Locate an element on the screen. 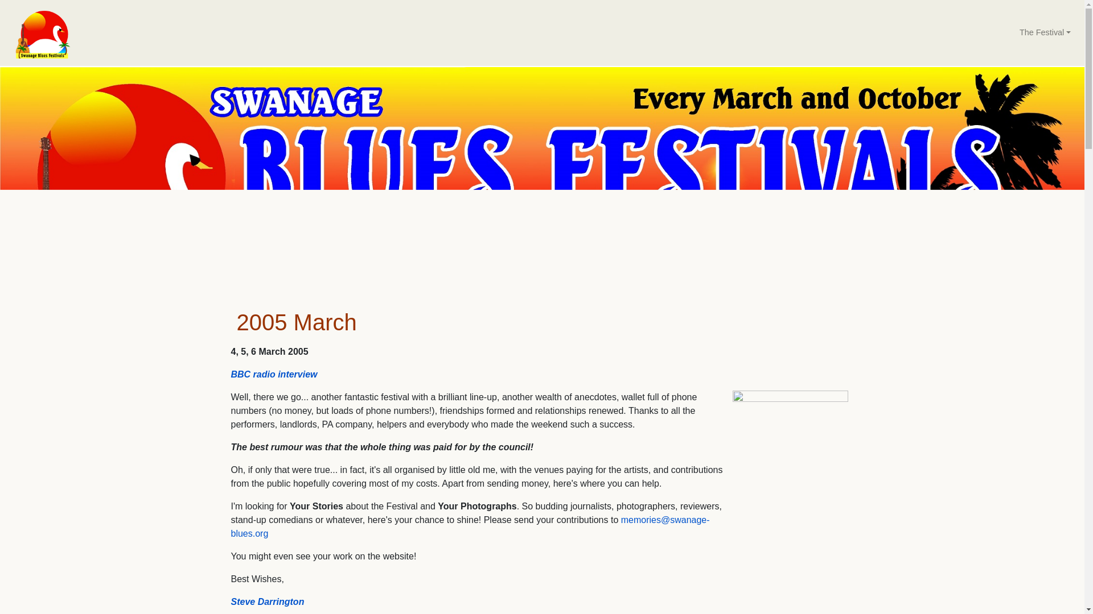  BBC radio interview is located at coordinates (274, 374).